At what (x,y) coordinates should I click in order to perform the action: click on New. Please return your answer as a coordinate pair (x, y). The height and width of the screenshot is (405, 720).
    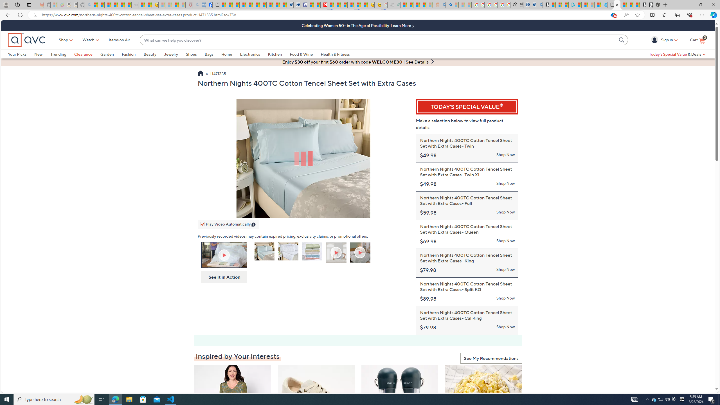
    Looking at the image, I should click on (38, 54).